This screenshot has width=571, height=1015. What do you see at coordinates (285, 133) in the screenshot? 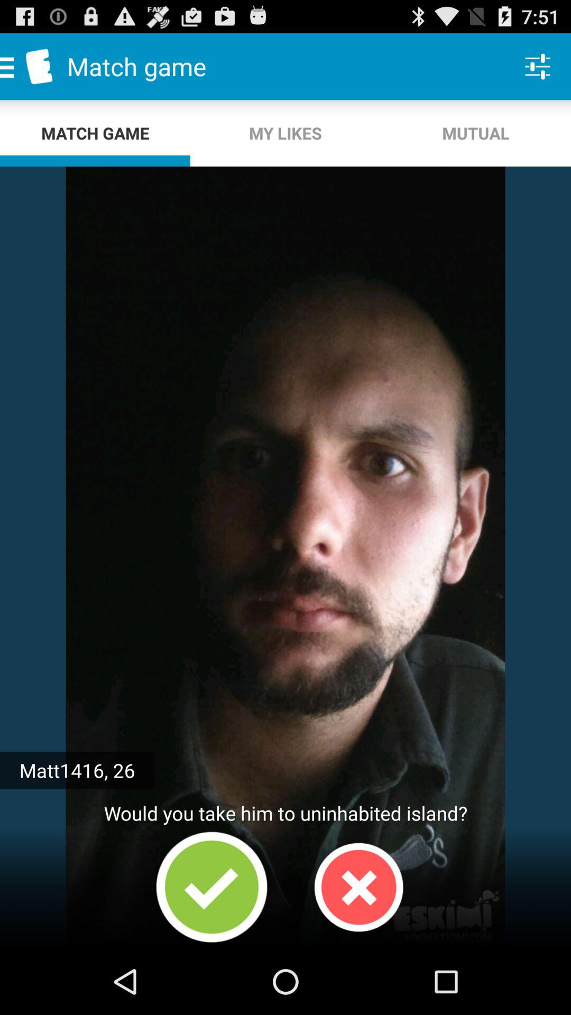
I see `swipe until my likes app` at bounding box center [285, 133].